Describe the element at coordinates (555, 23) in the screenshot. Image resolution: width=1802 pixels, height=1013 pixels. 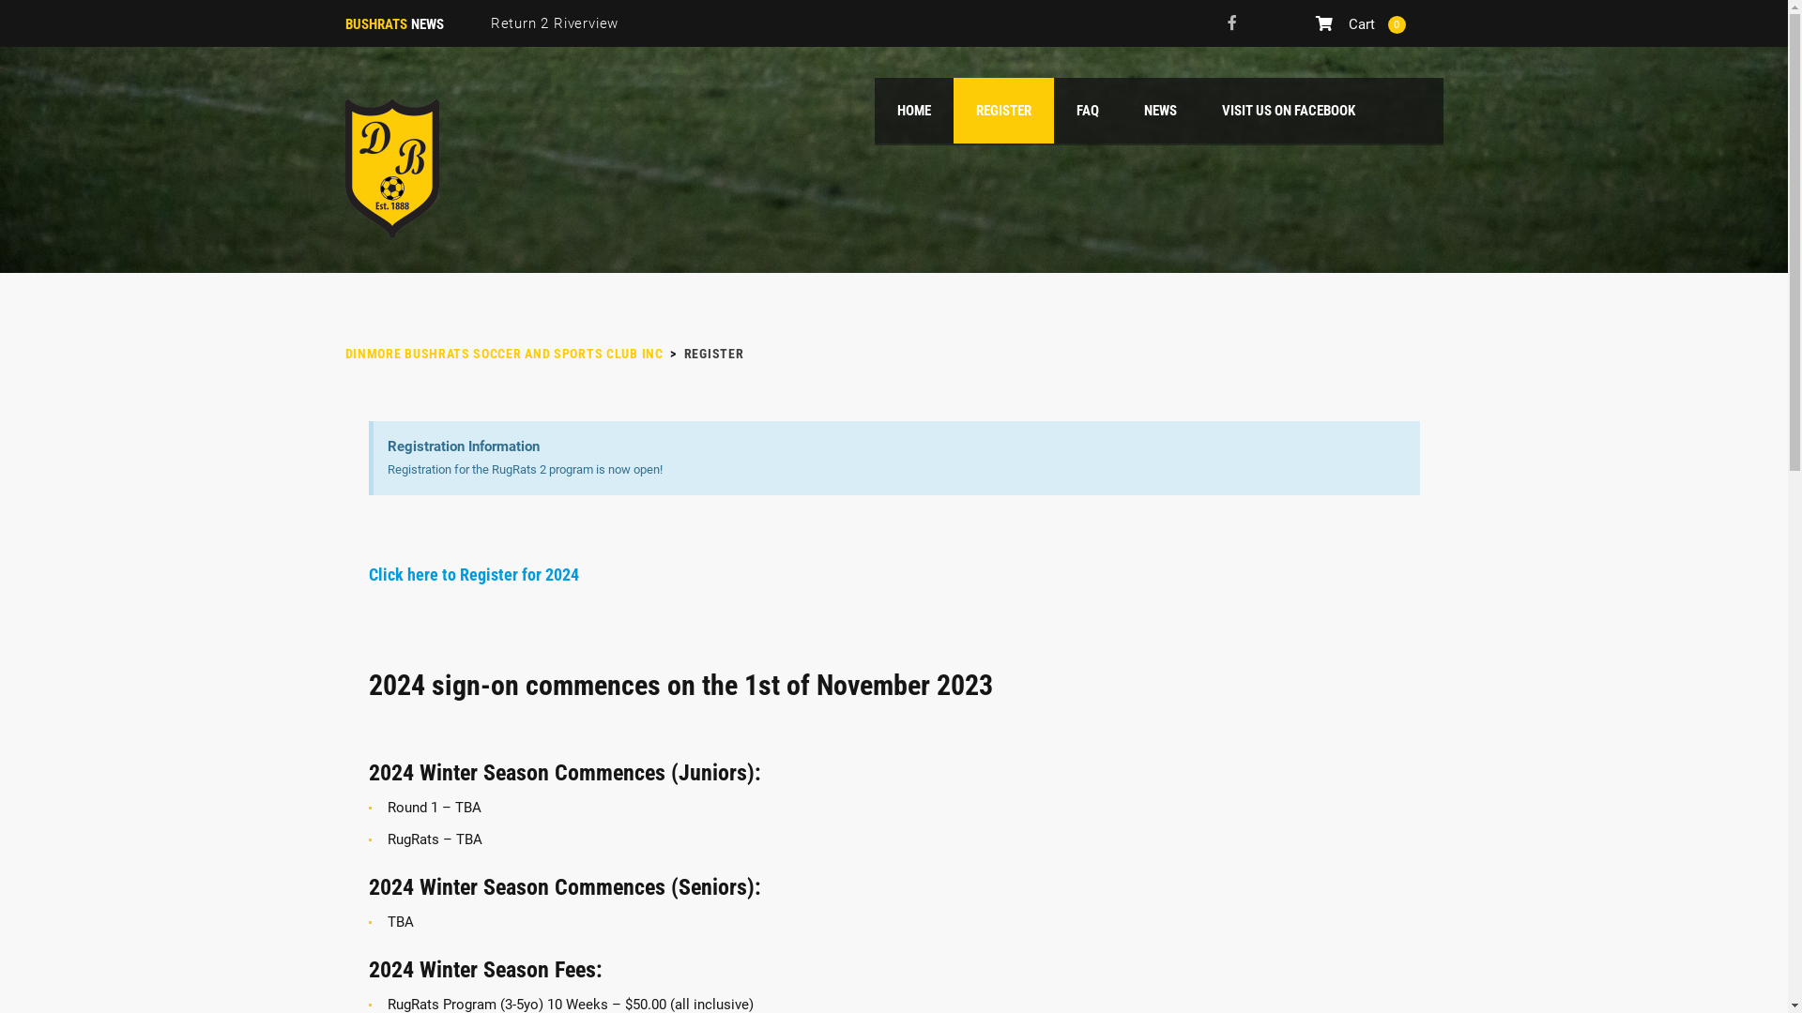
I see `Return 2 Riverview` at that location.